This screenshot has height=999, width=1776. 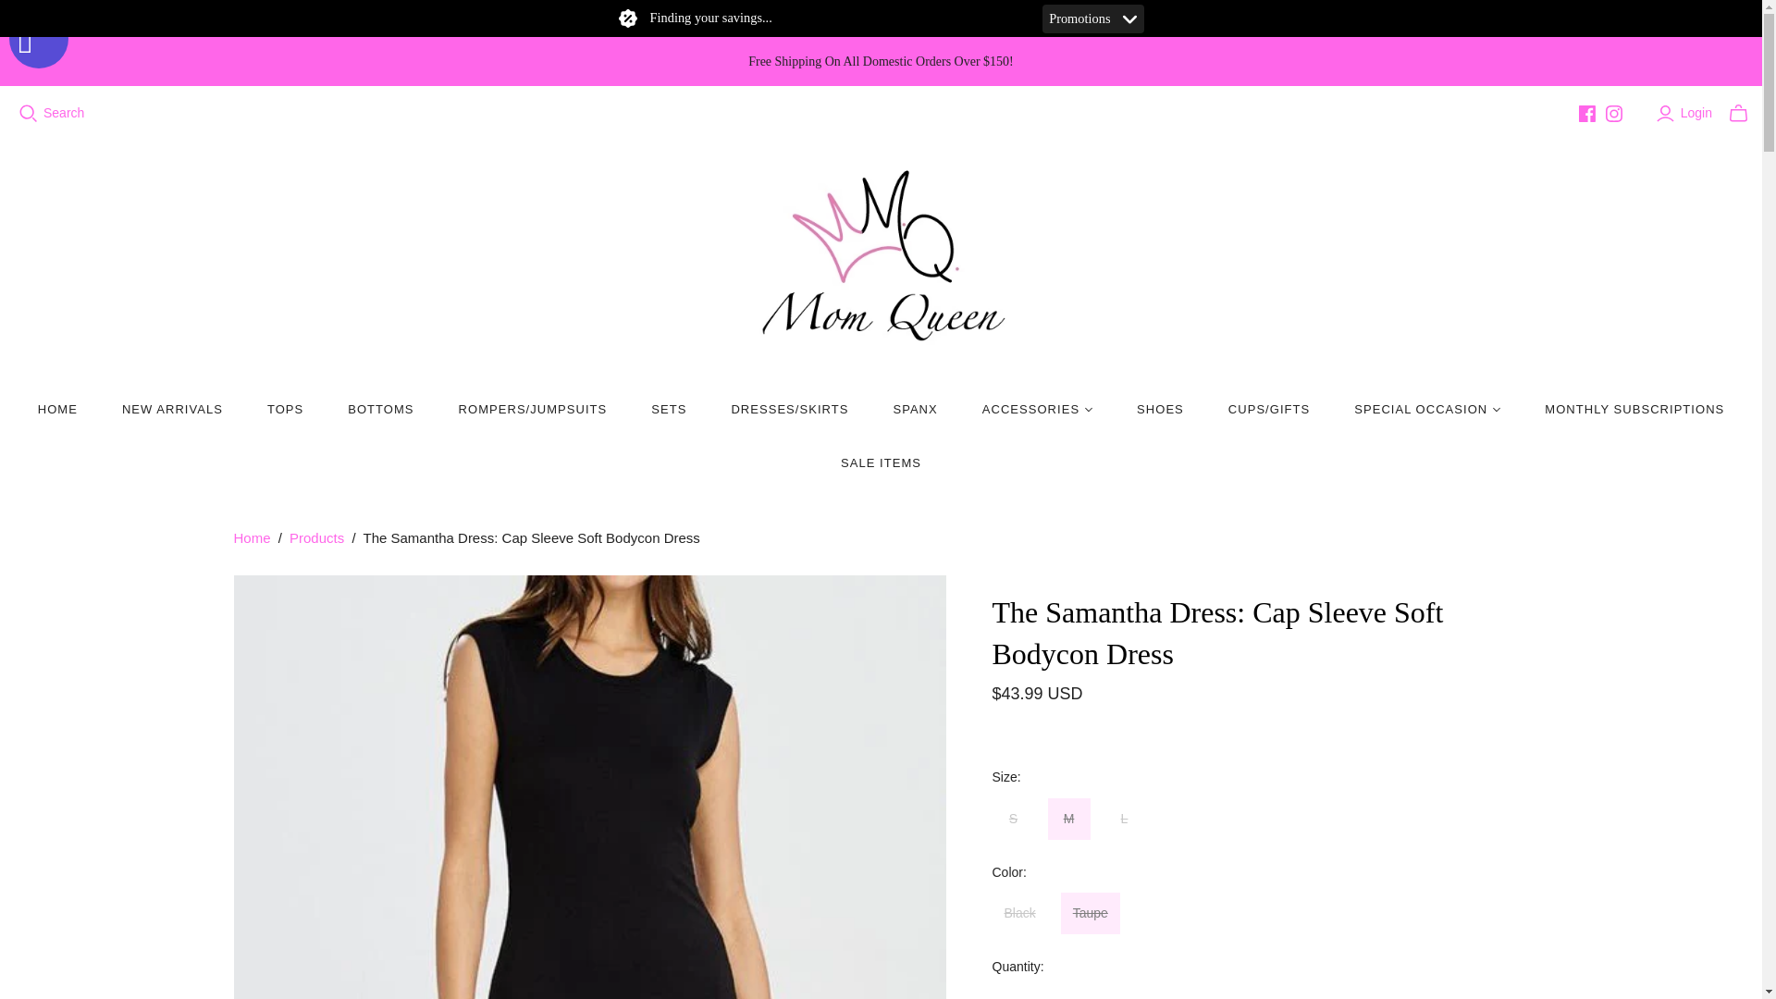 What do you see at coordinates (379, 409) in the screenshot?
I see `BOTTOMS` at bounding box center [379, 409].